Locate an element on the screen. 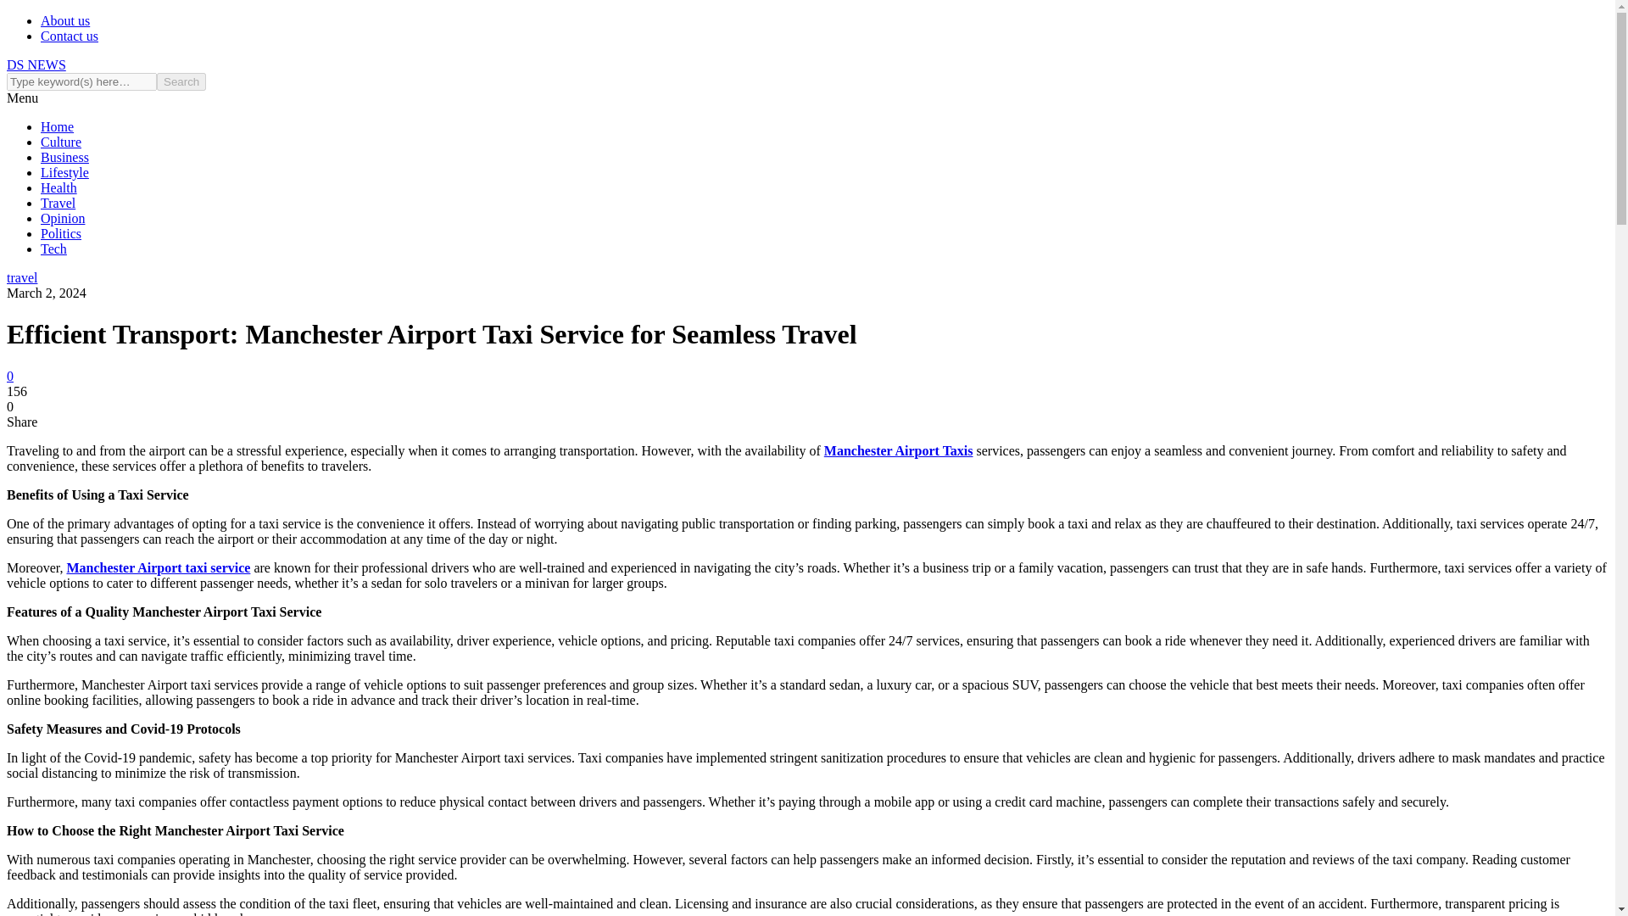 The image size is (1628, 916). Health is located at coordinates (59, 187).